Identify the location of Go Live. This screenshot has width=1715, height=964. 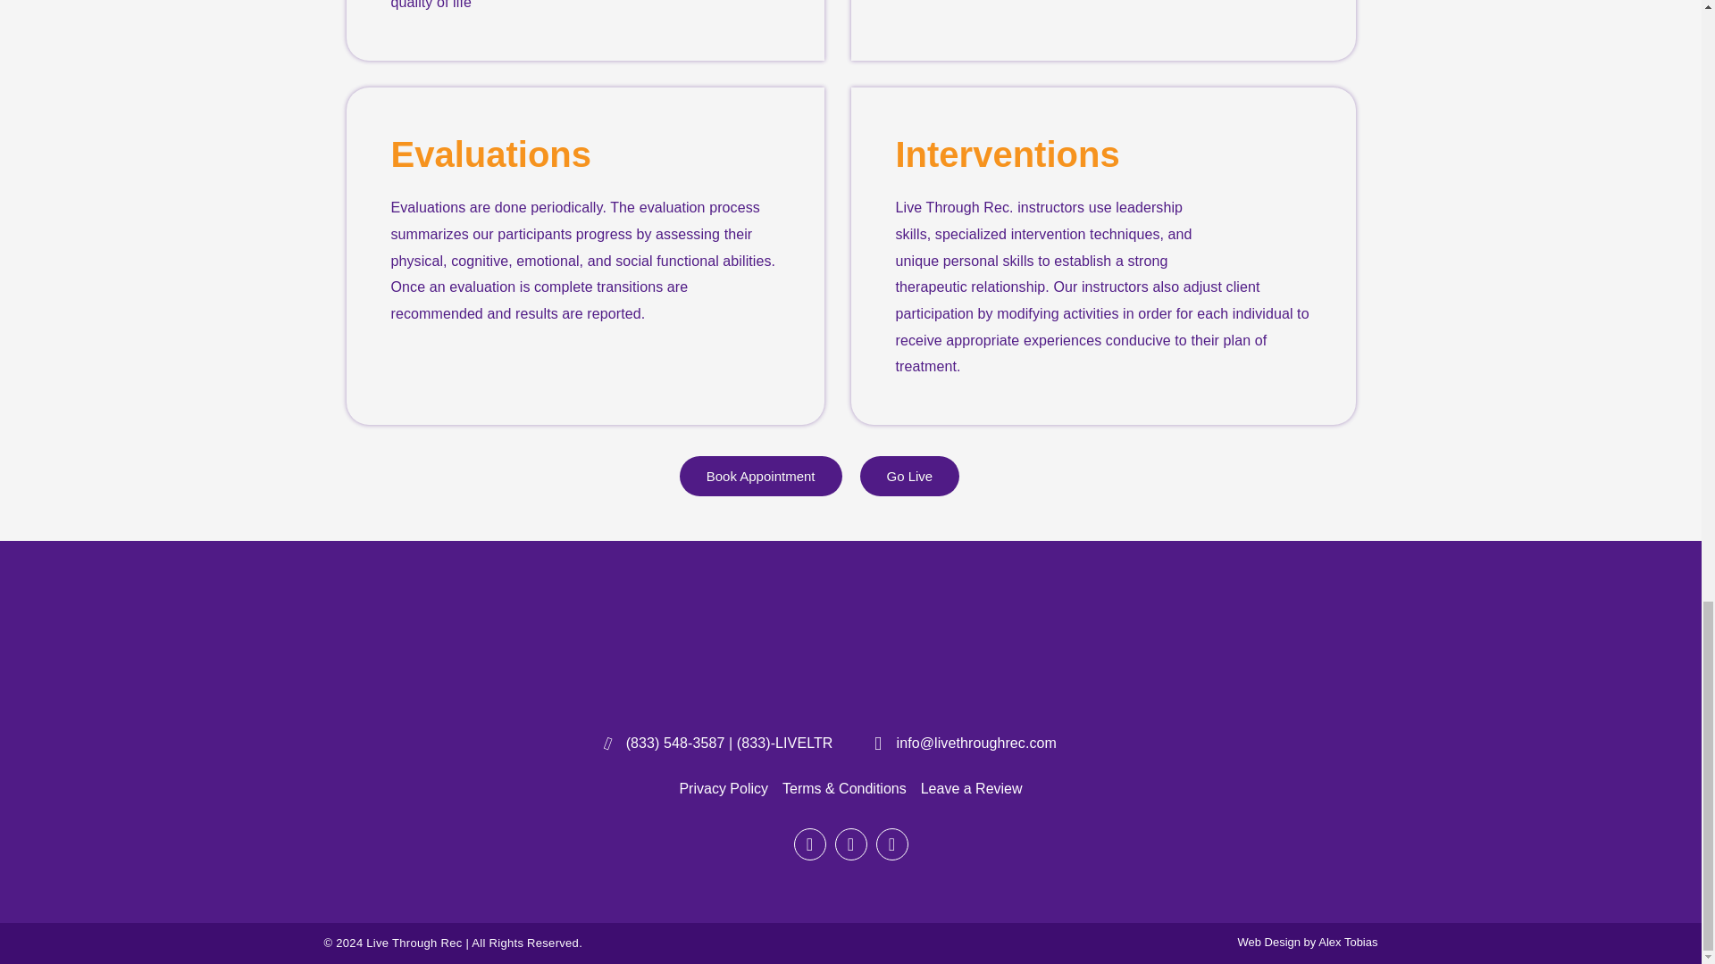
(908, 476).